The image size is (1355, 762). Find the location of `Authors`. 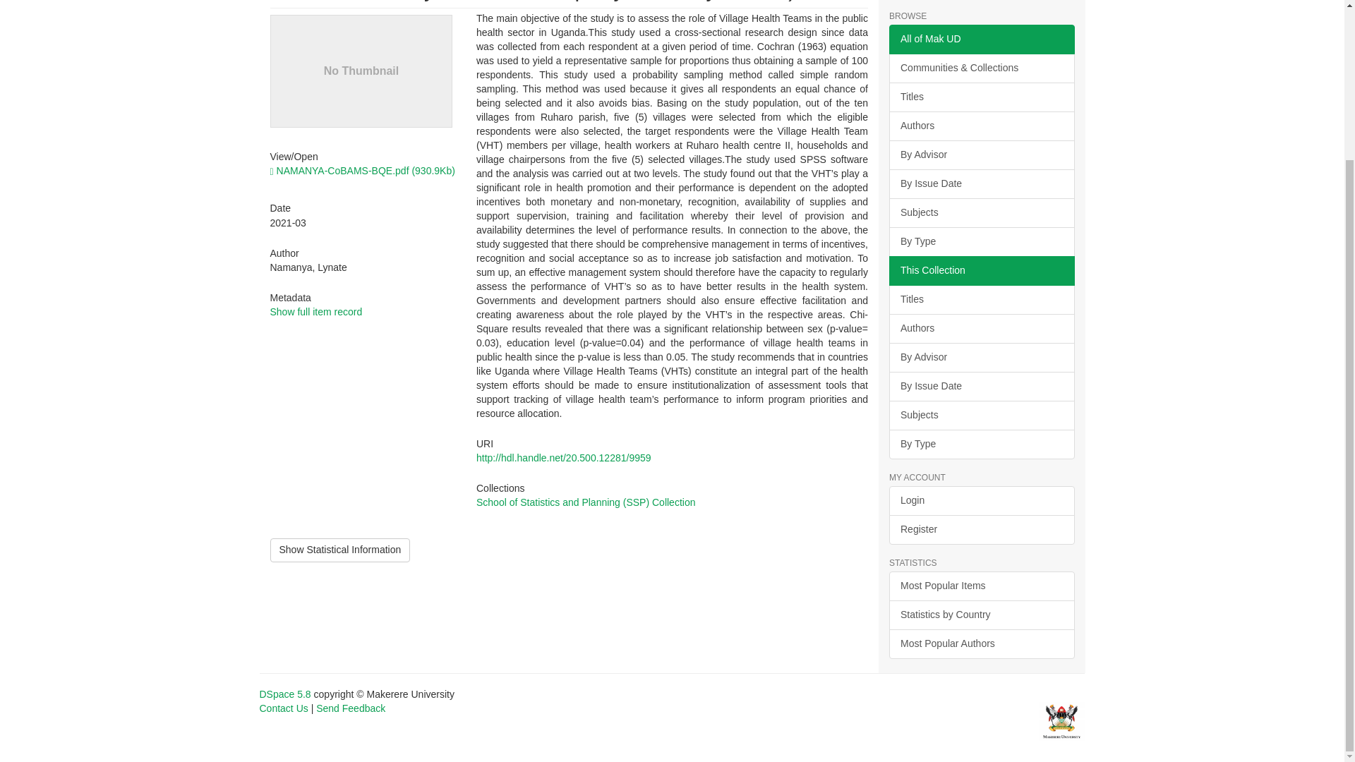

Authors is located at coordinates (981, 329).